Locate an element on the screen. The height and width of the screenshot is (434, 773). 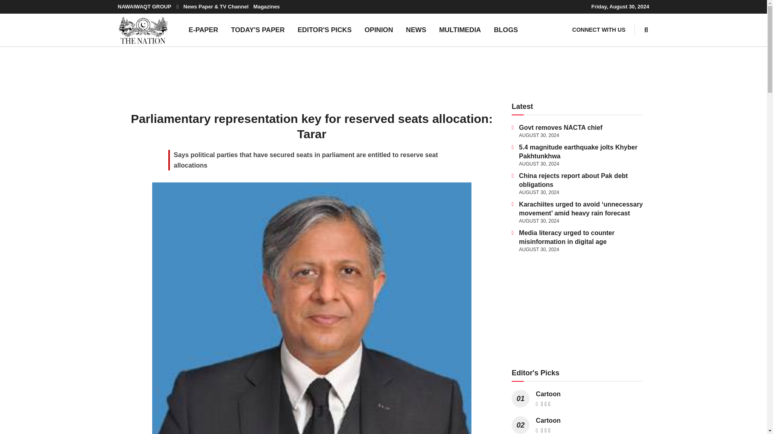
MULTIMEDIA is located at coordinates (460, 30).